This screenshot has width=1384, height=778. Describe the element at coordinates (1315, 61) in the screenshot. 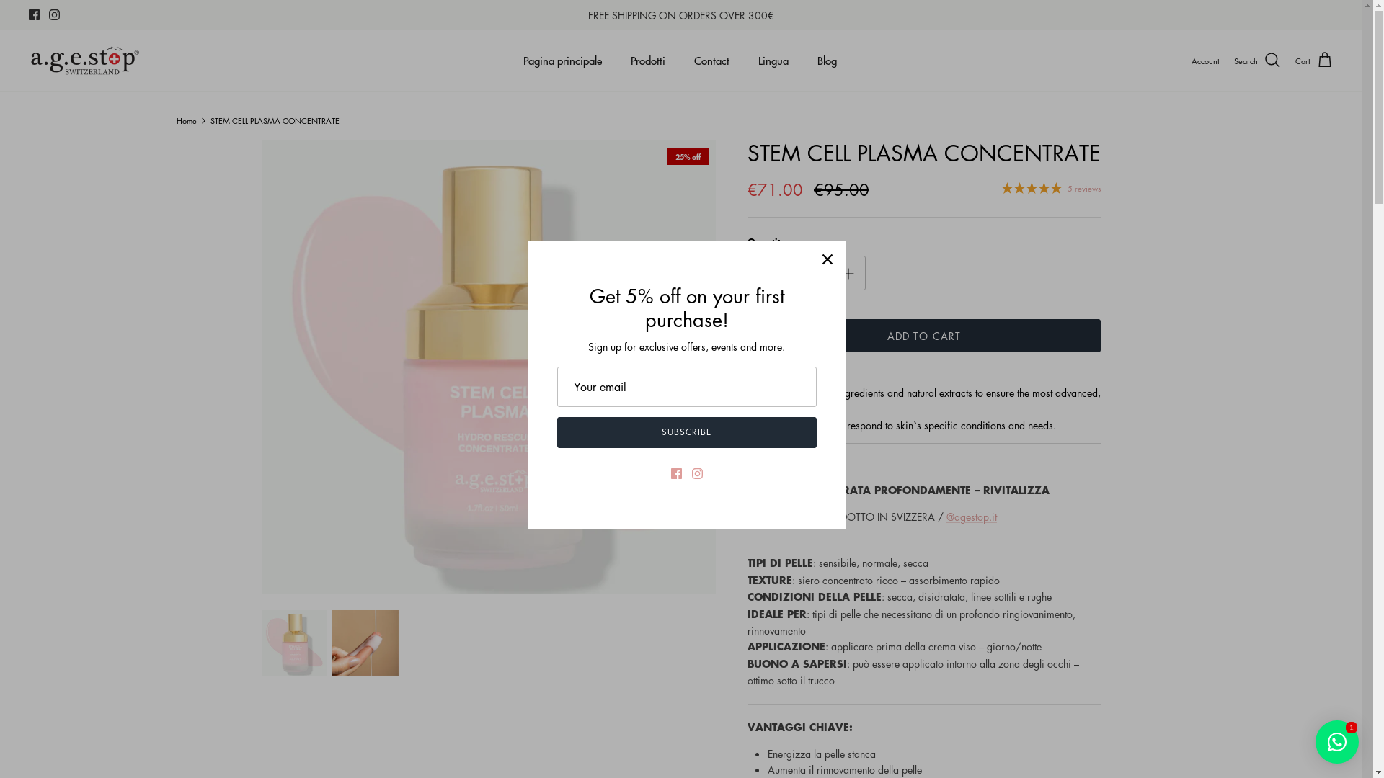

I see `Cart` at that location.